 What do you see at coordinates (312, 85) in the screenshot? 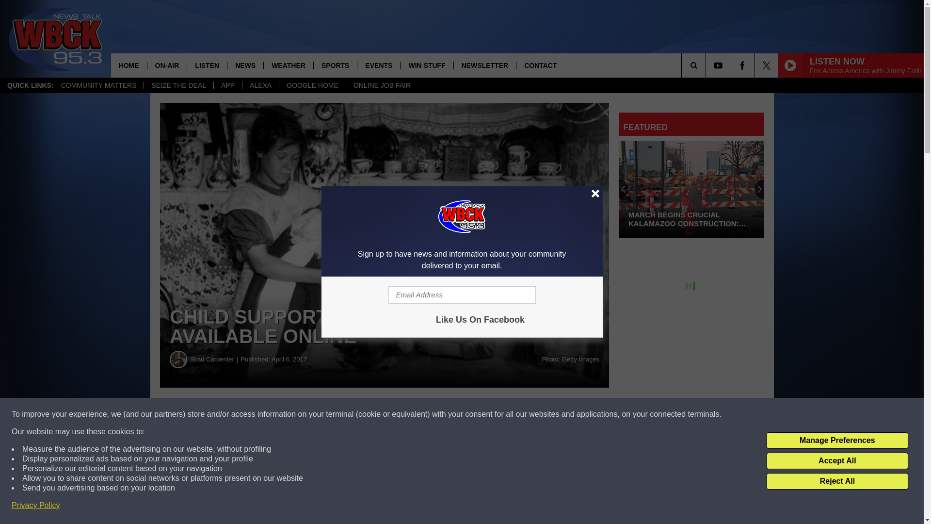
I see `GOOGLE HOME` at bounding box center [312, 85].